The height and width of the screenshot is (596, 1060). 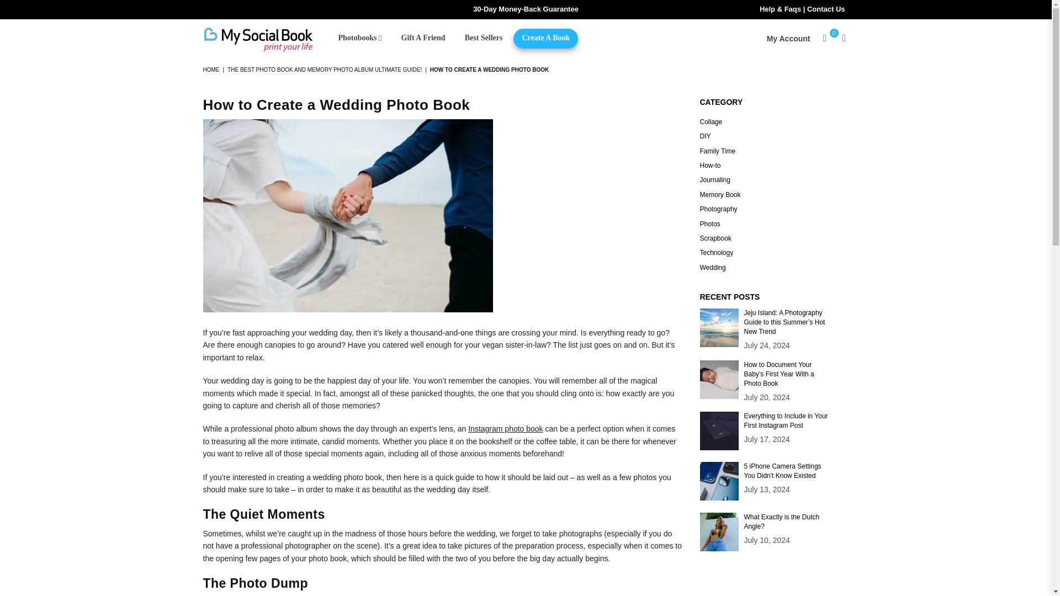 What do you see at coordinates (788, 39) in the screenshot?
I see `My Account` at bounding box center [788, 39].